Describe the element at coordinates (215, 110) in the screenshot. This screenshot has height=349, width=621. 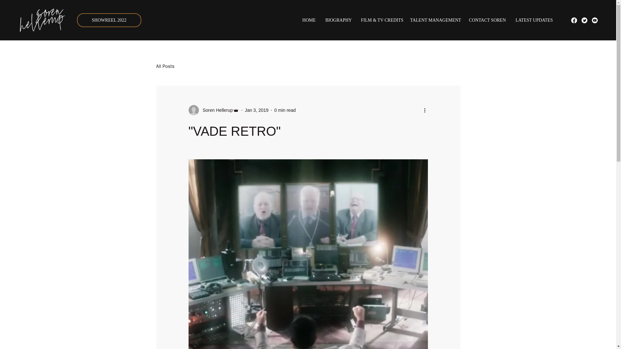
I see `Soren Hellerup` at that location.